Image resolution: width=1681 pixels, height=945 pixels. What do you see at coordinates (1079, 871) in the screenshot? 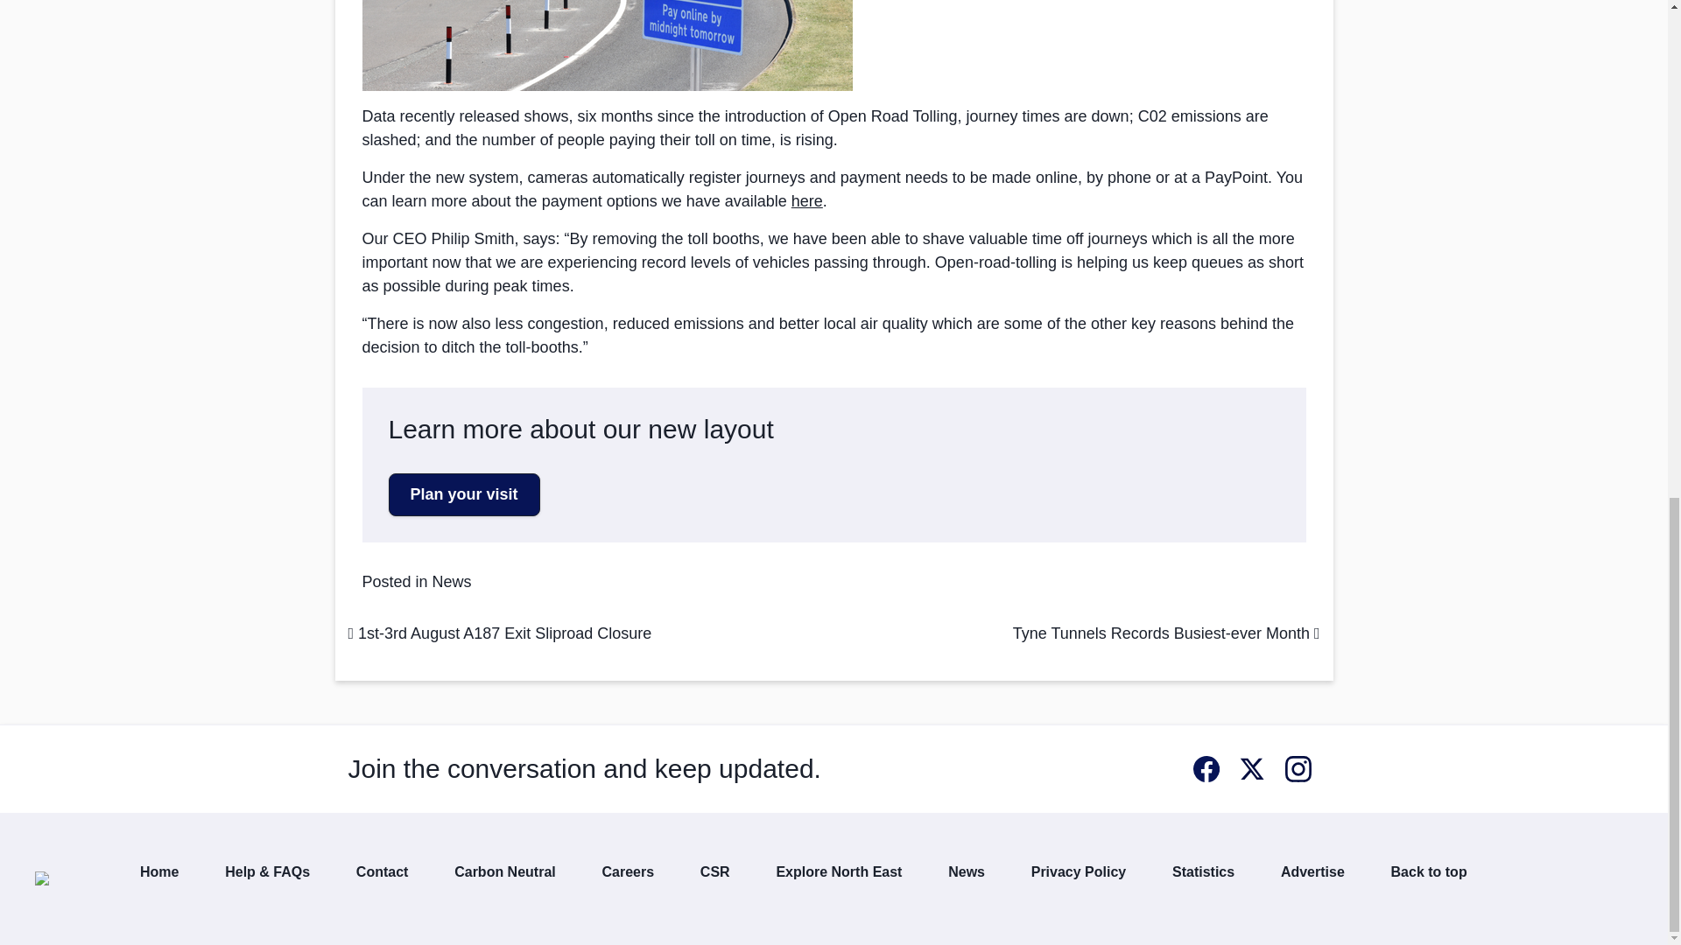
I see `Privacy Policy` at bounding box center [1079, 871].